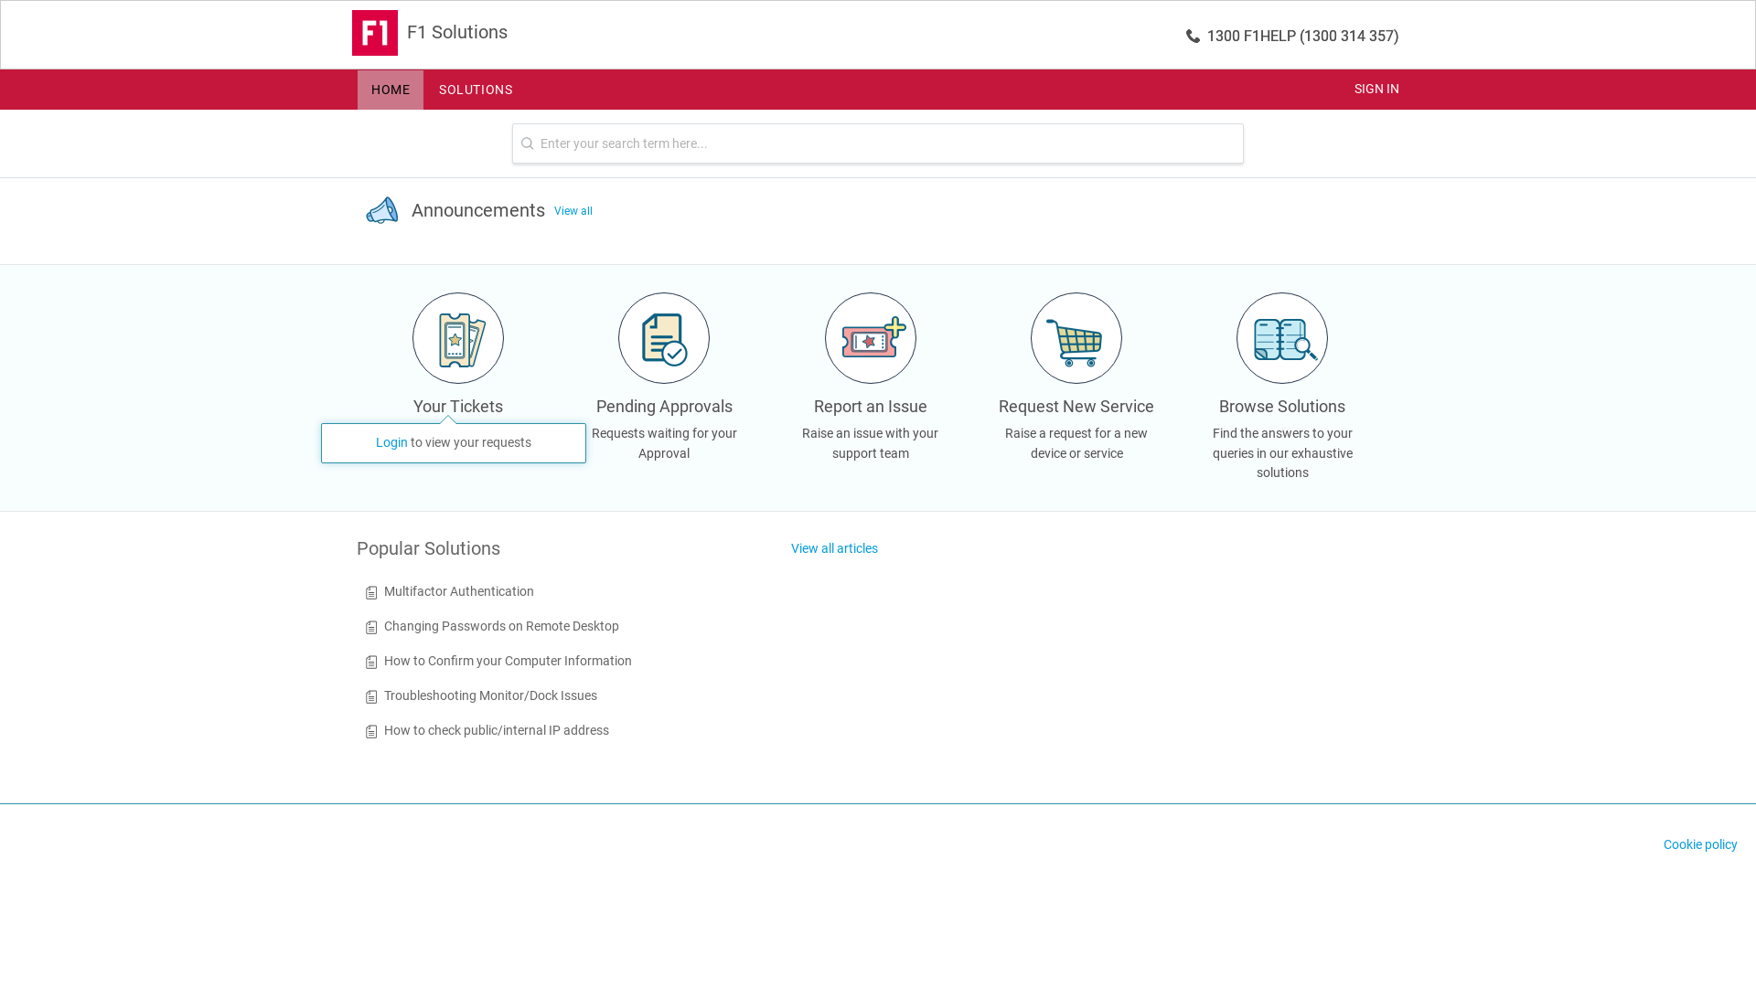 The image size is (1756, 987). What do you see at coordinates (664, 398) in the screenshot?
I see `Pending Approvals
Requests waiting for your Approval` at bounding box center [664, 398].